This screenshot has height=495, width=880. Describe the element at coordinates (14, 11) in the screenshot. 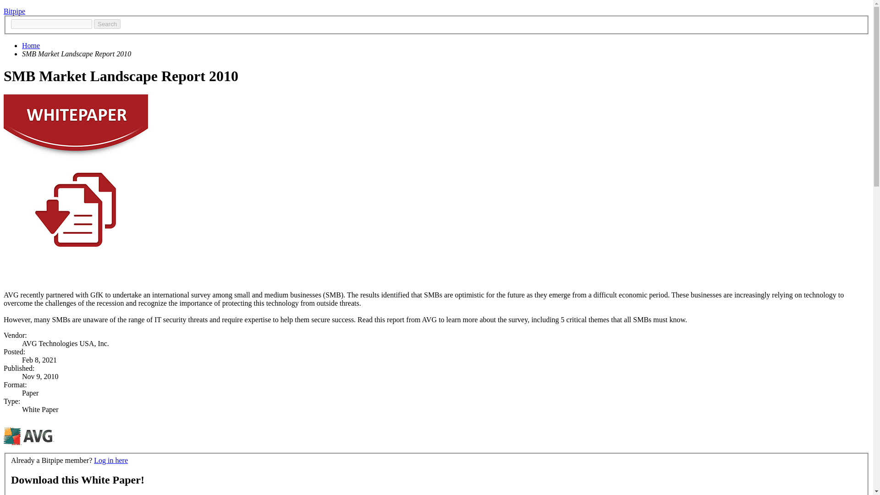

I see `Bitpipe` at that location.